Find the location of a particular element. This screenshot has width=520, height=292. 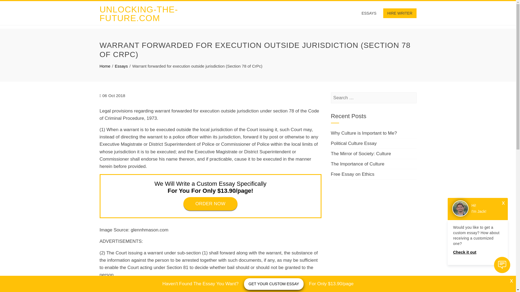

ESSAYS is located at coordinates (369, 13).